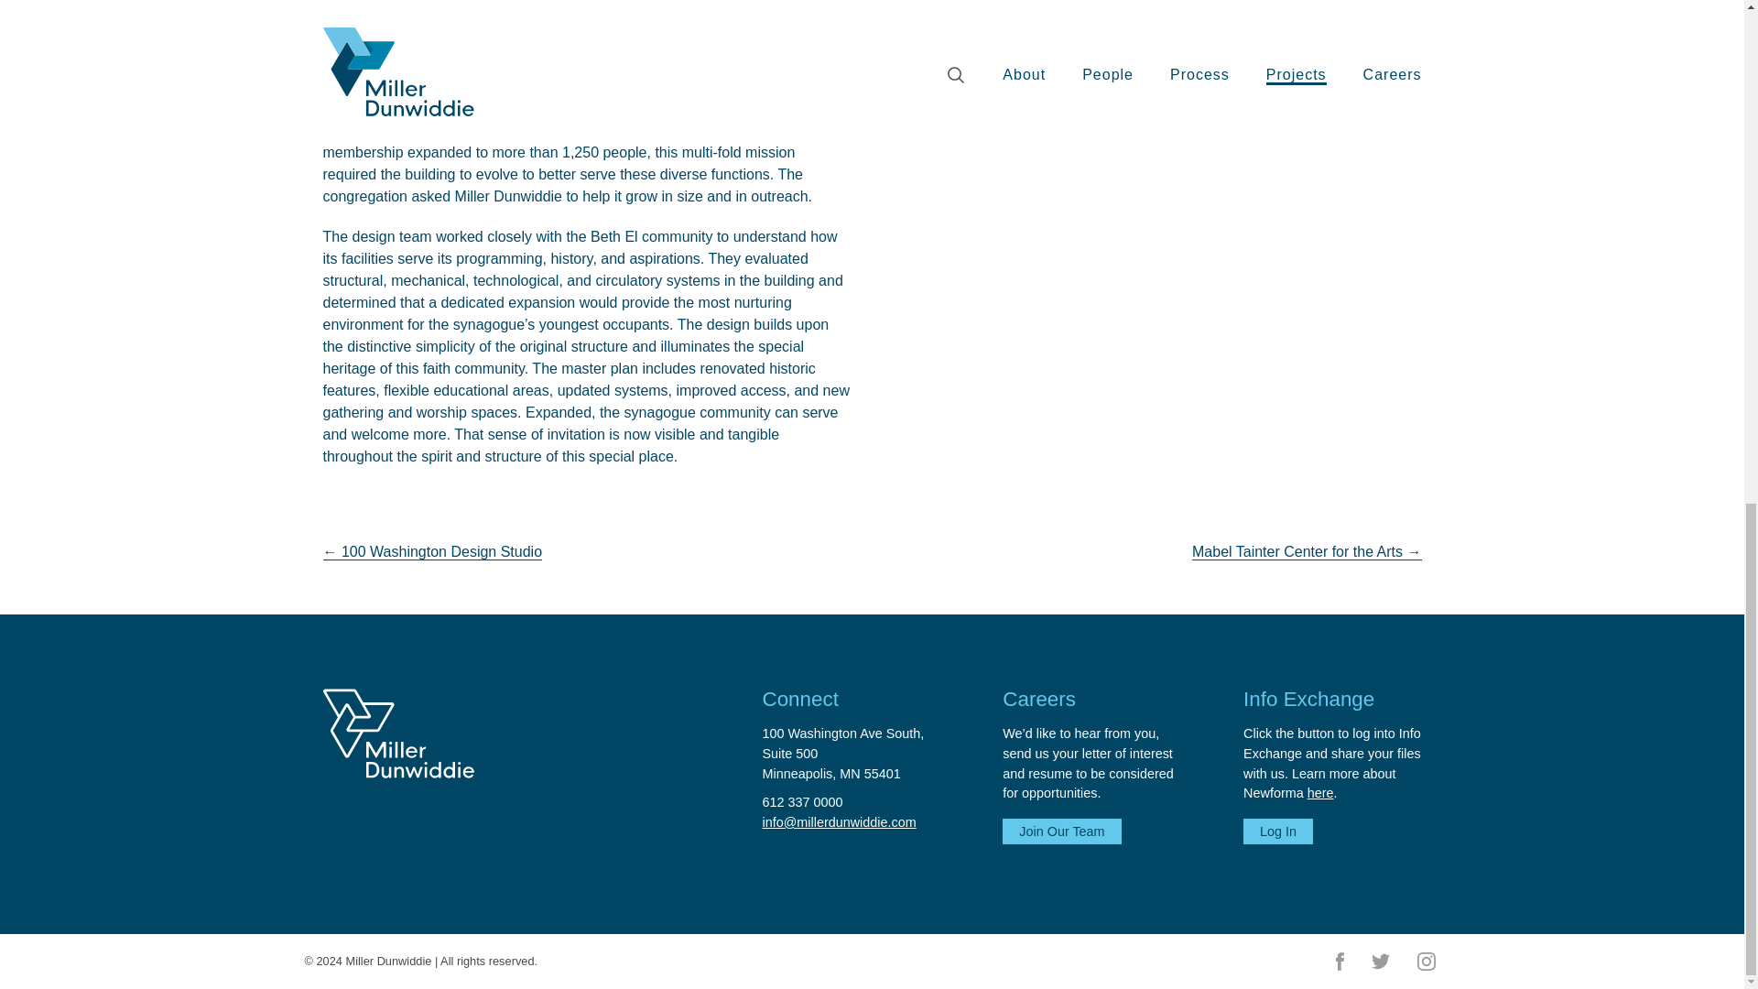  Describe the element at coordinates (1061, 831) in the screenshot. I see `here` at that location.